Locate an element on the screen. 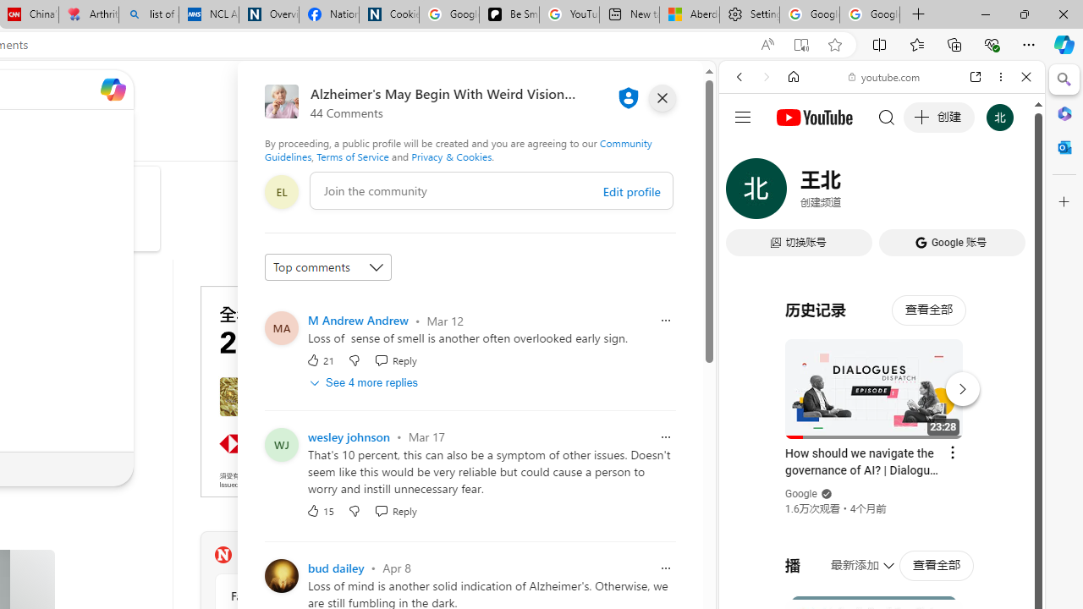 The width and height of the screenshot is (1083, 609). Forward is located at coordinates (767, 77).